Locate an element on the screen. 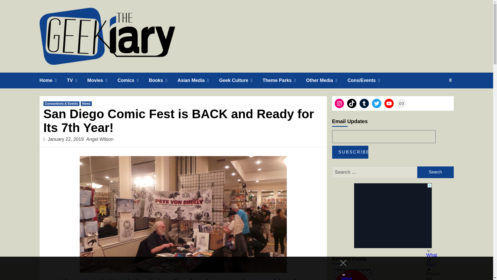  Subscribe is located at coordinates (350, 152).